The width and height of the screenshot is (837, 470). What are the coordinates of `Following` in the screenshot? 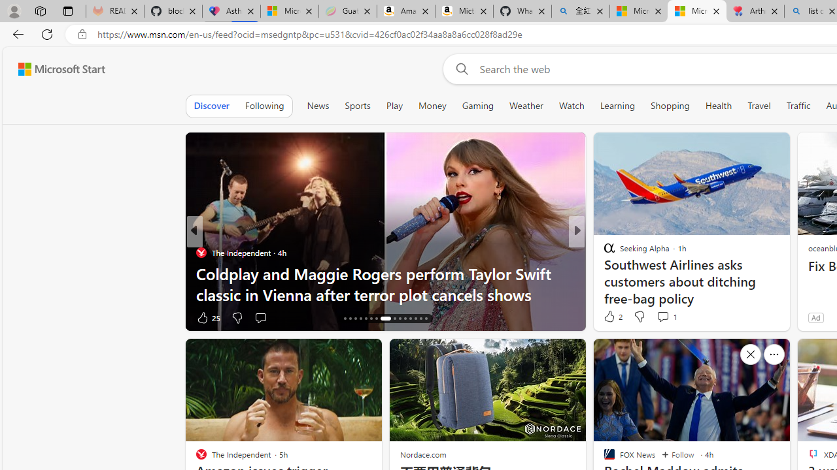 It's located at (264, 106).